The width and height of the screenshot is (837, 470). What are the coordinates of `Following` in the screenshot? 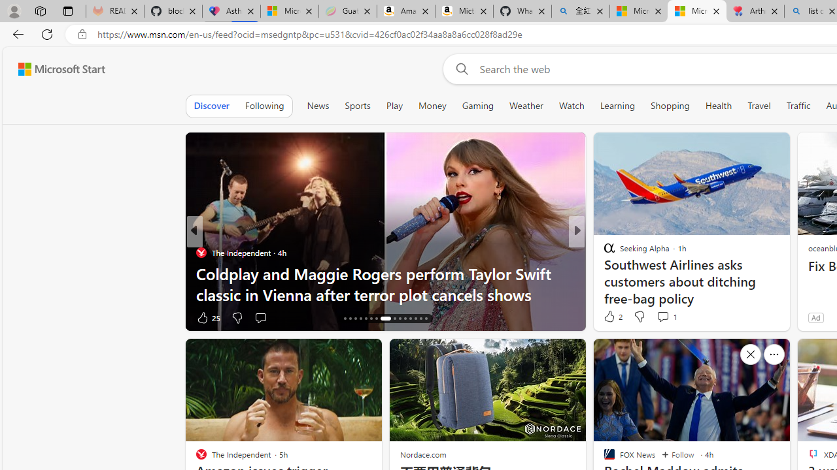 It's located at (264, 106).